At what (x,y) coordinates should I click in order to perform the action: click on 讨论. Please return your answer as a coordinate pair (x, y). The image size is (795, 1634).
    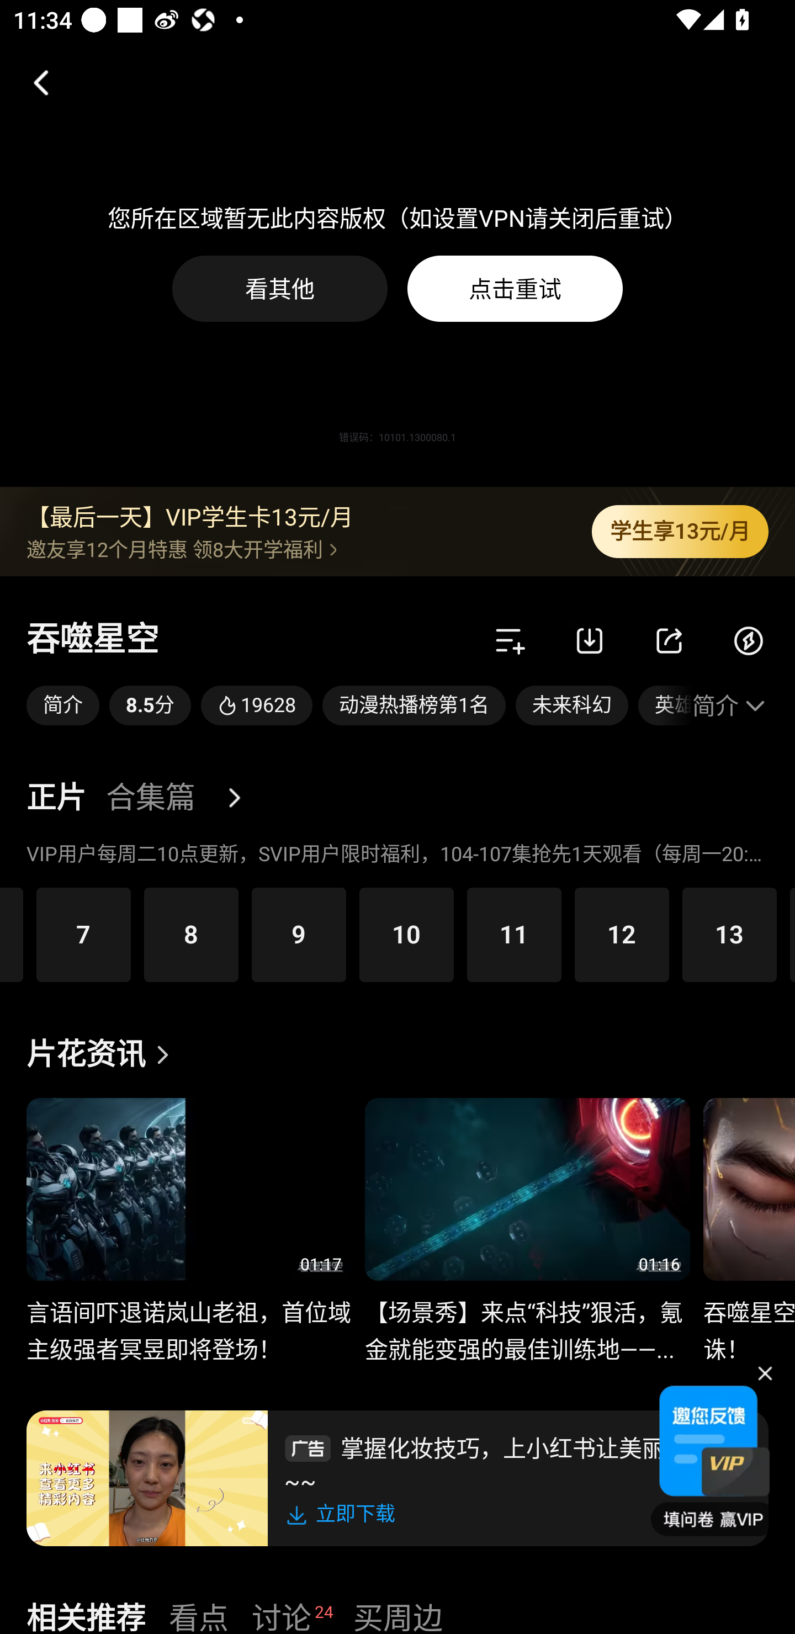
    Looking at the image, I should click on (282, 1615).